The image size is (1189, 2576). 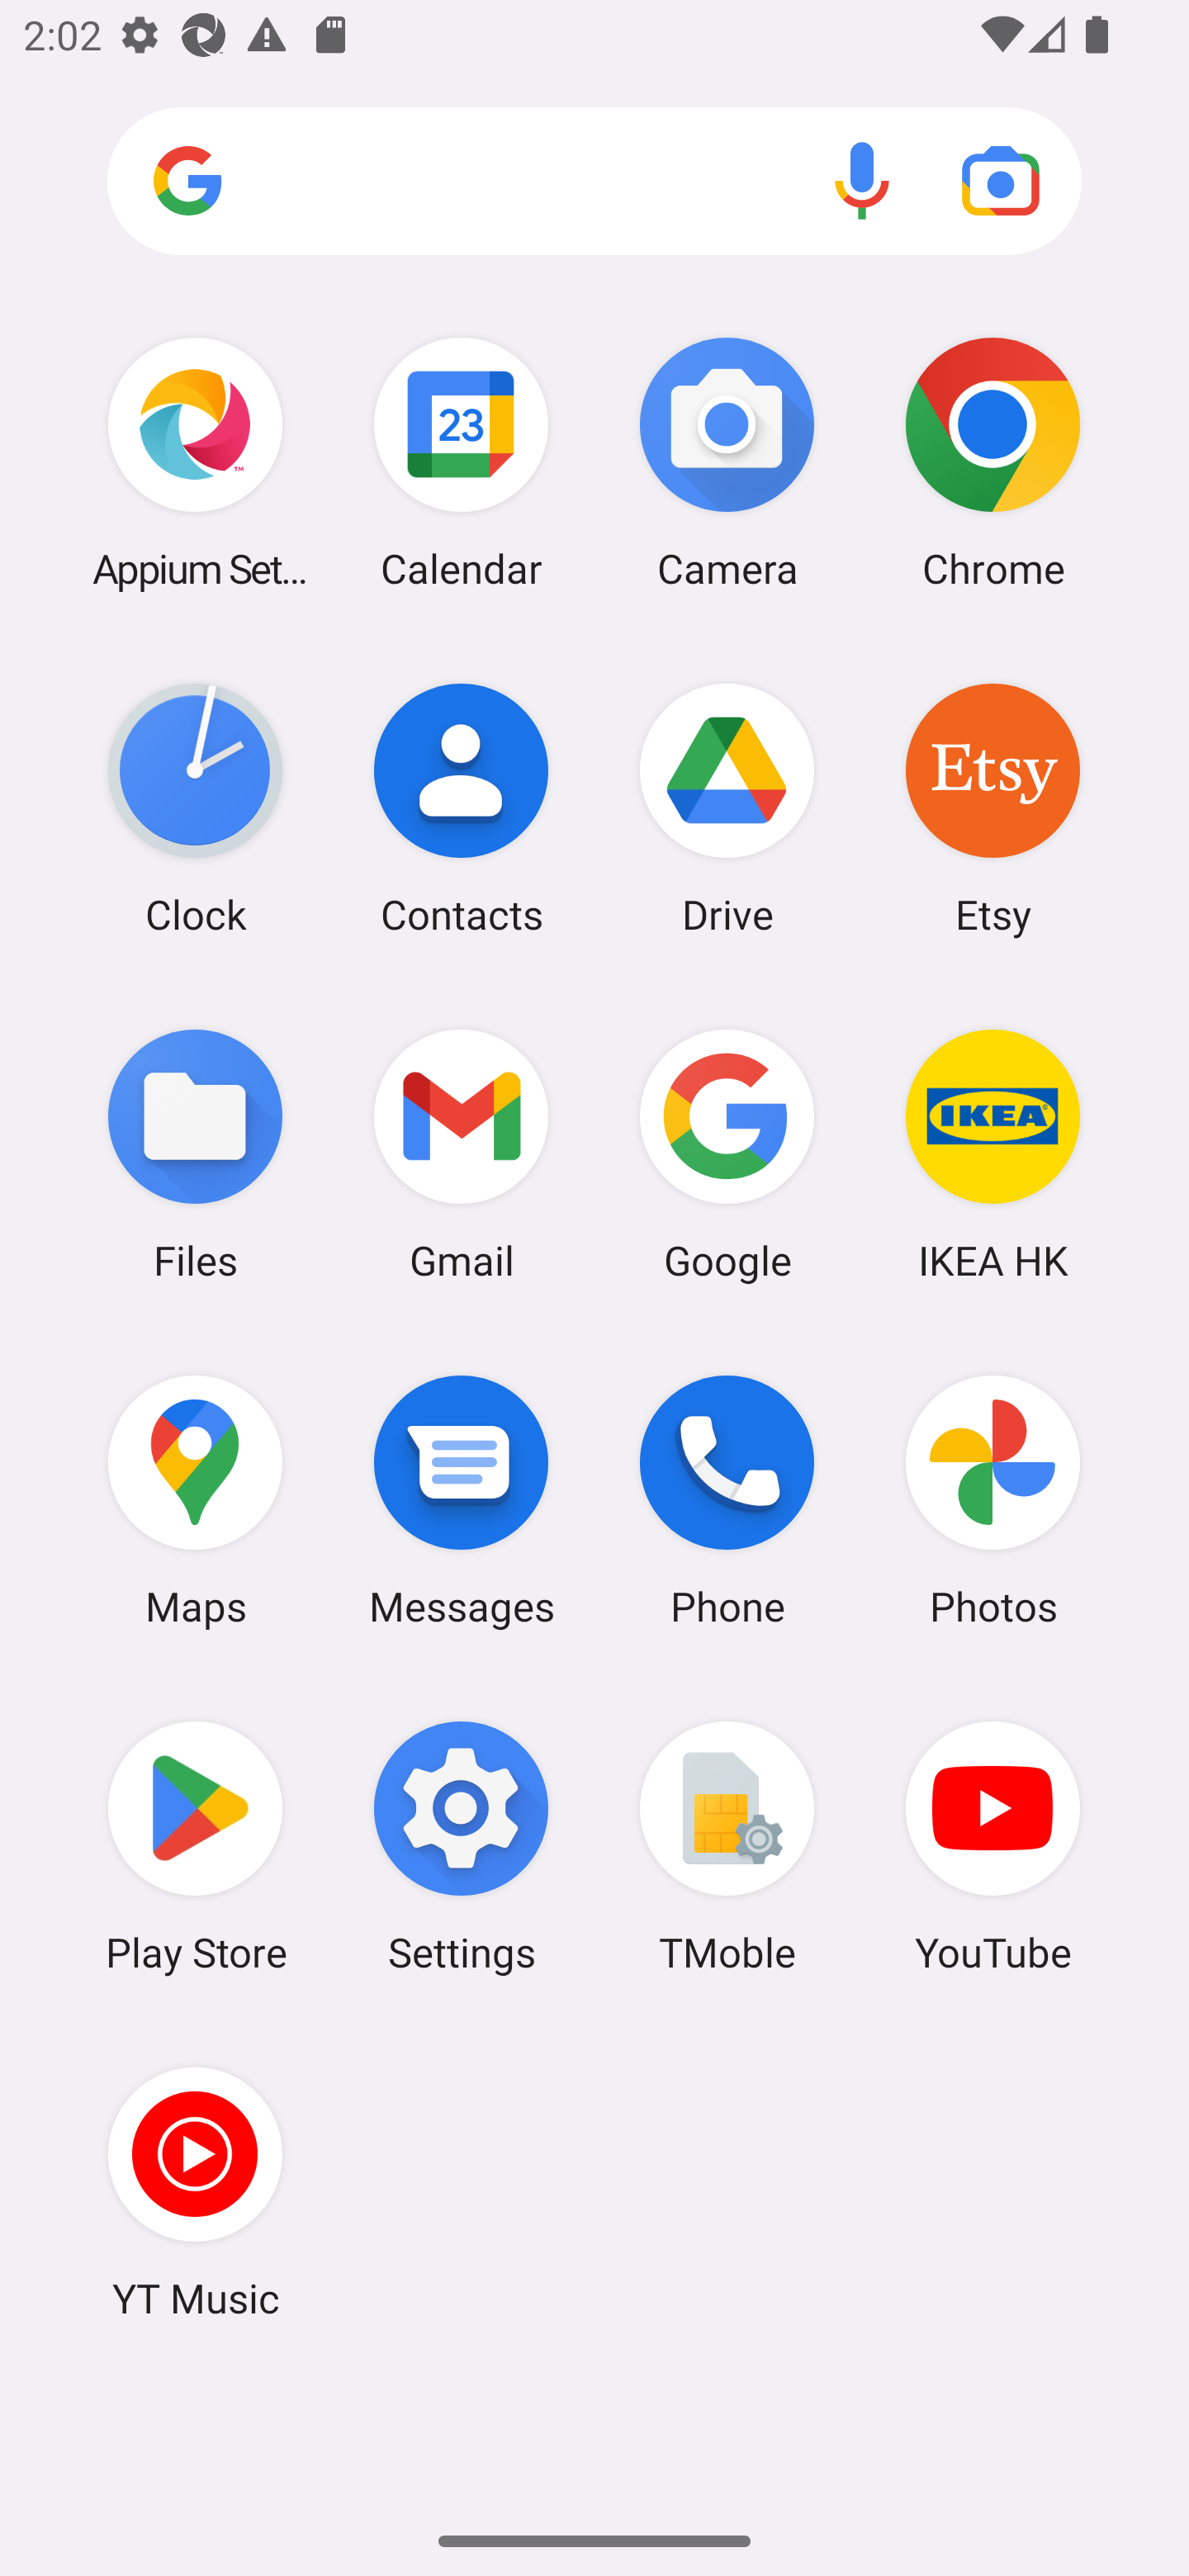 I want to click on Etsy, so click(x=992, y=808).